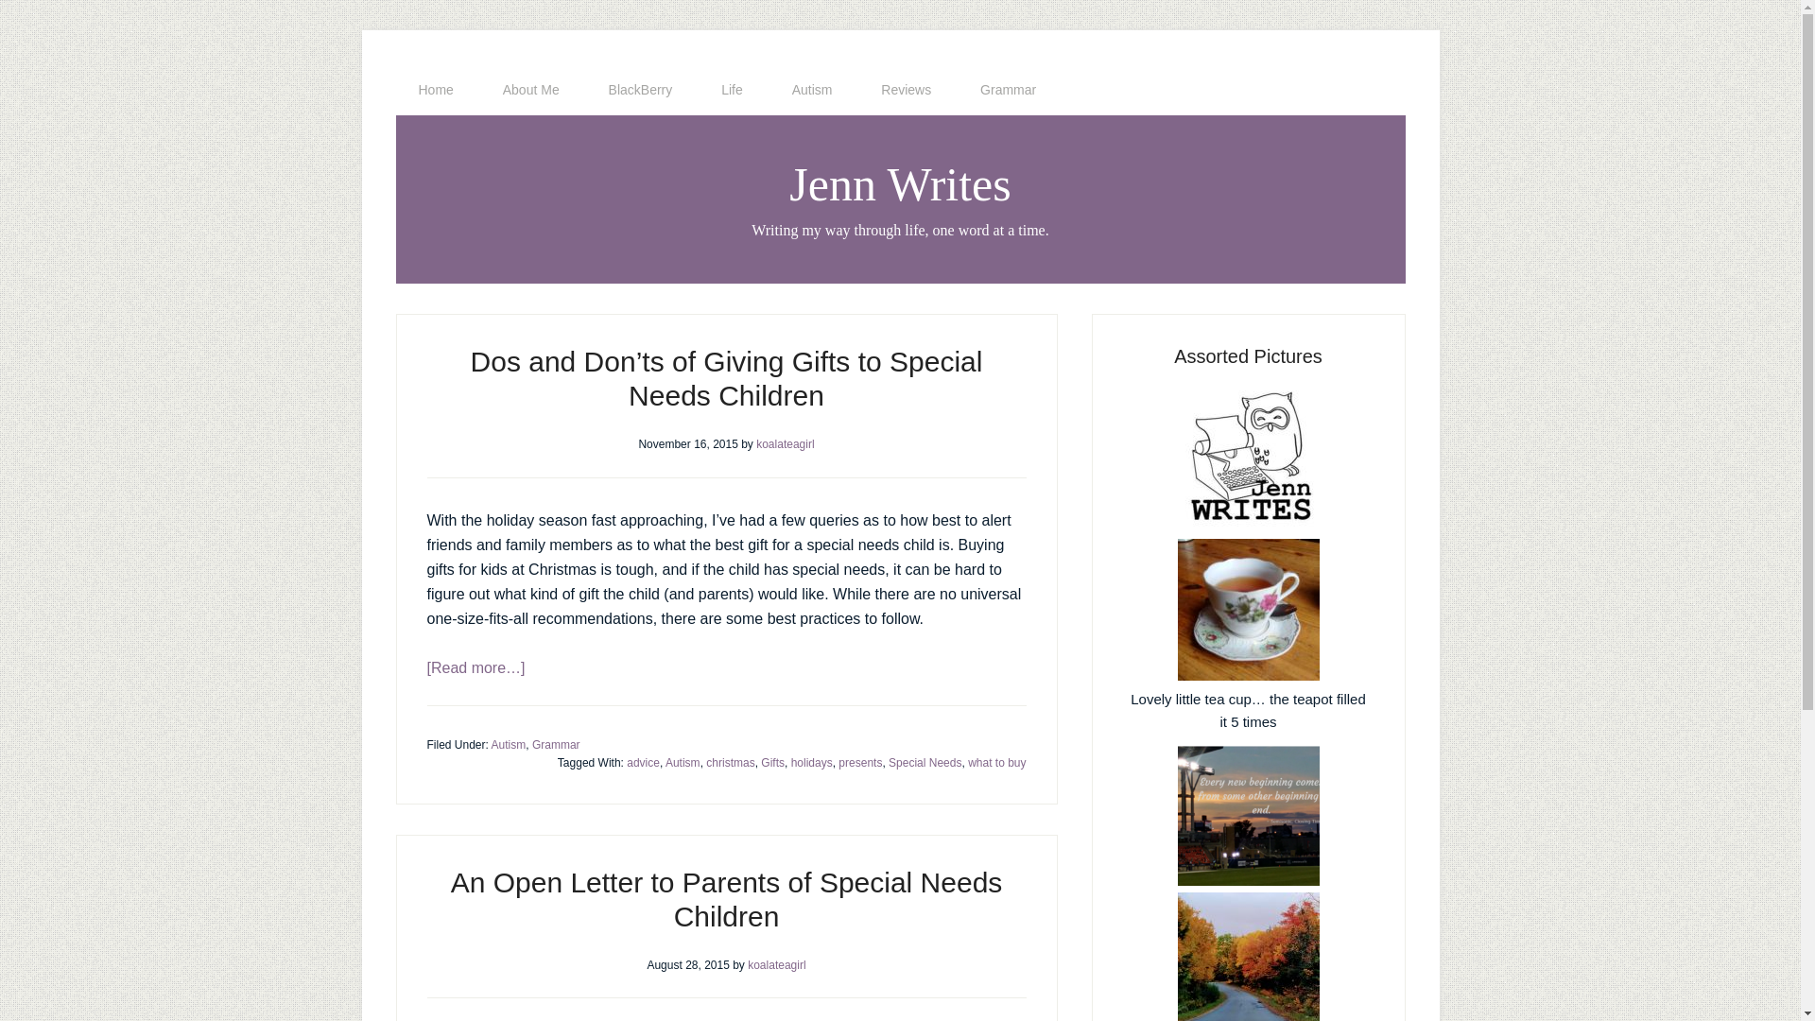 This screenshot has width=1815, height=1021. What do you see at coordinates (900, 183) in the screenshot?
I see `Jenn Writes` at bounding box center [900, 183].